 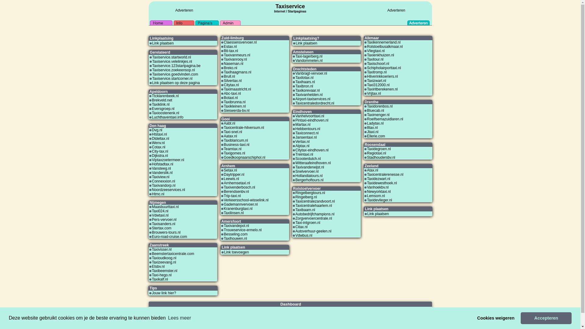 What do you see at coordinates (176, 83) in the screenshot?
I see `Link plaatsen op deze pagina` at bounding box center [176, 83].